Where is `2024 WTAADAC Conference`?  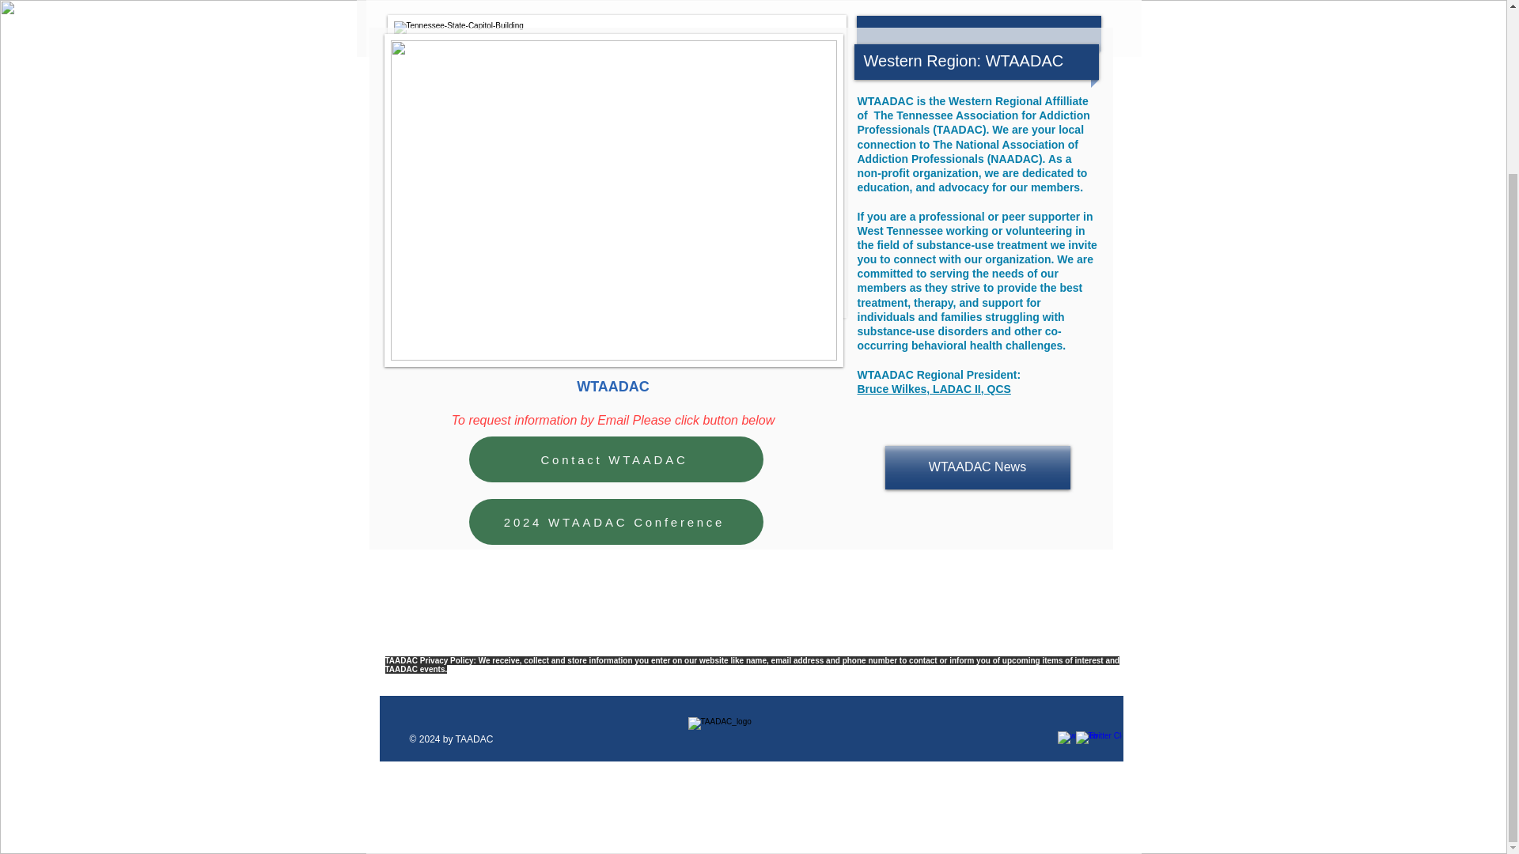
2024 WTAADAC Conference is located at coordinates (615, 522).